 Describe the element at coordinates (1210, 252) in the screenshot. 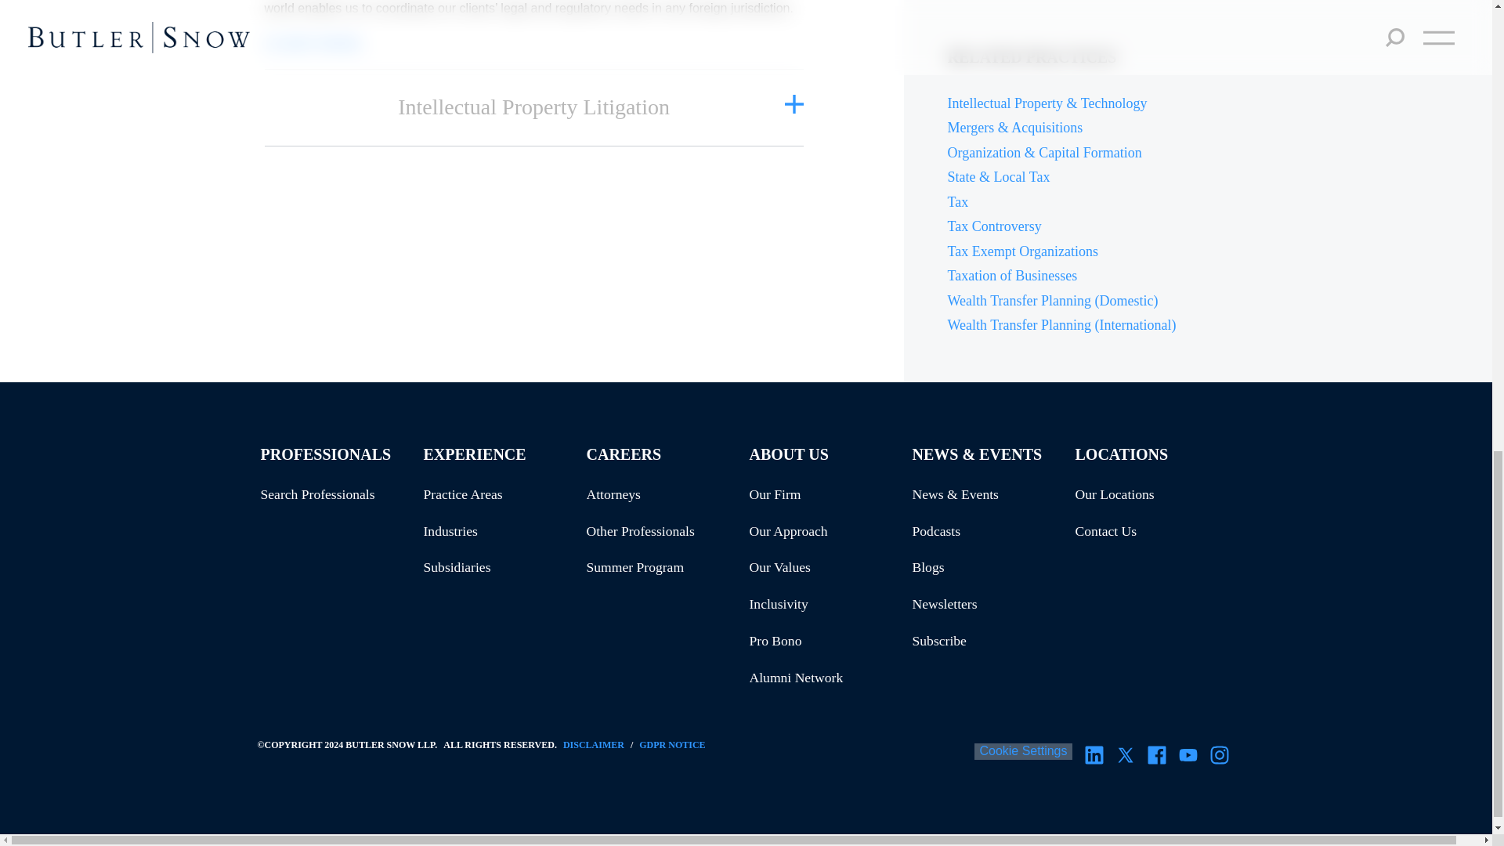

I see `Tax Exempt Organizations` at that location.